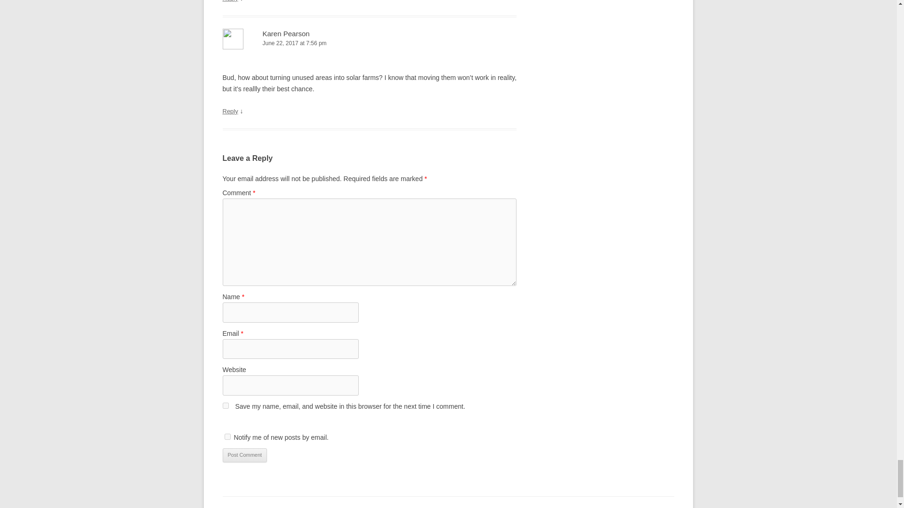 This screenshot has height=508, width=904. I want to click on yes, so click(225, 405).